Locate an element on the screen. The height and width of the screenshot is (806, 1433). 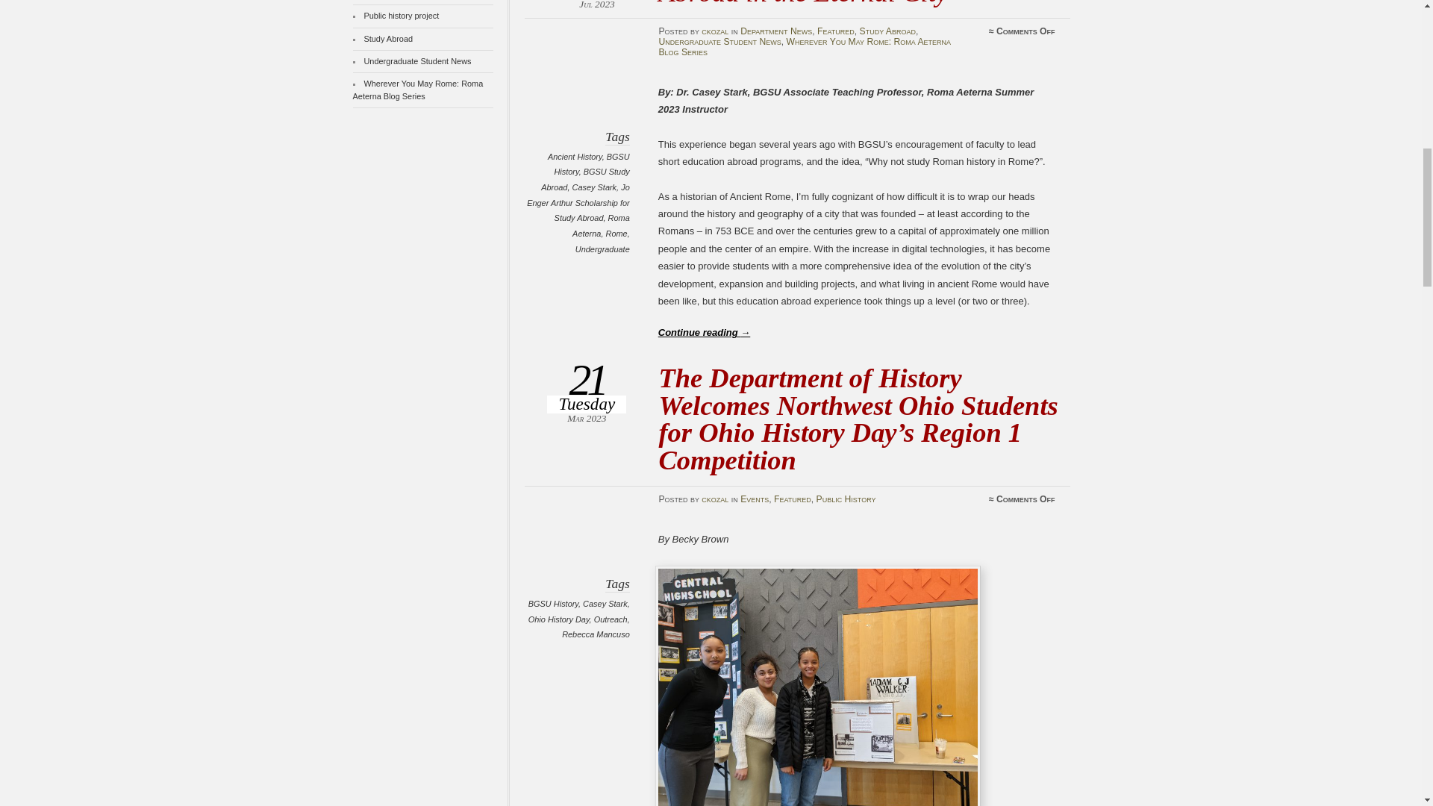
Wherever You May Rome: Roma Aeterna Blog Series is located at coordinates (805, 46).